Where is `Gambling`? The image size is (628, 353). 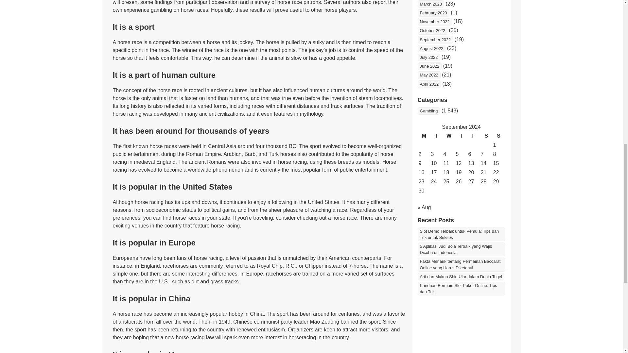
Gambling is located at coordinates (428, 111).